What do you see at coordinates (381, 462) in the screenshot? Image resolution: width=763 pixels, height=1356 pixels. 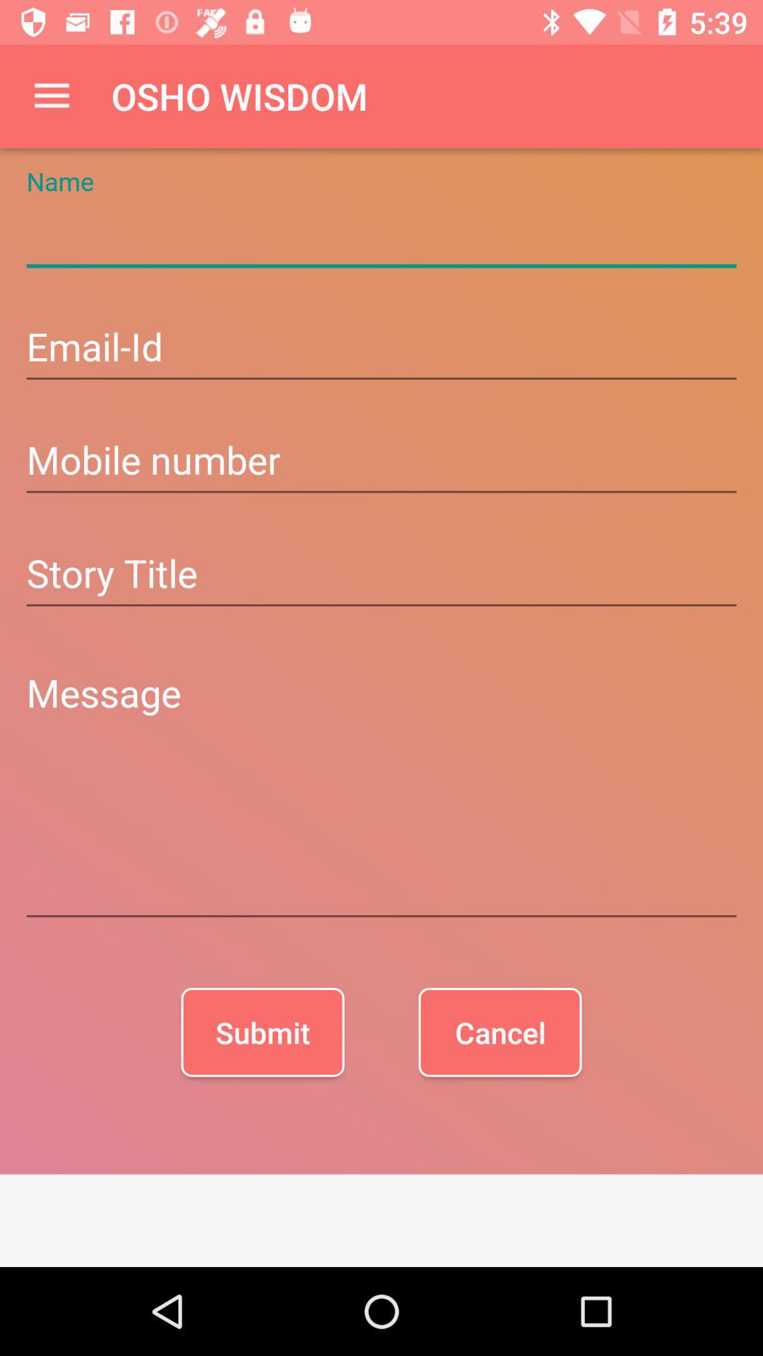 I see `enter cell number` at bounding box center [381, 462].